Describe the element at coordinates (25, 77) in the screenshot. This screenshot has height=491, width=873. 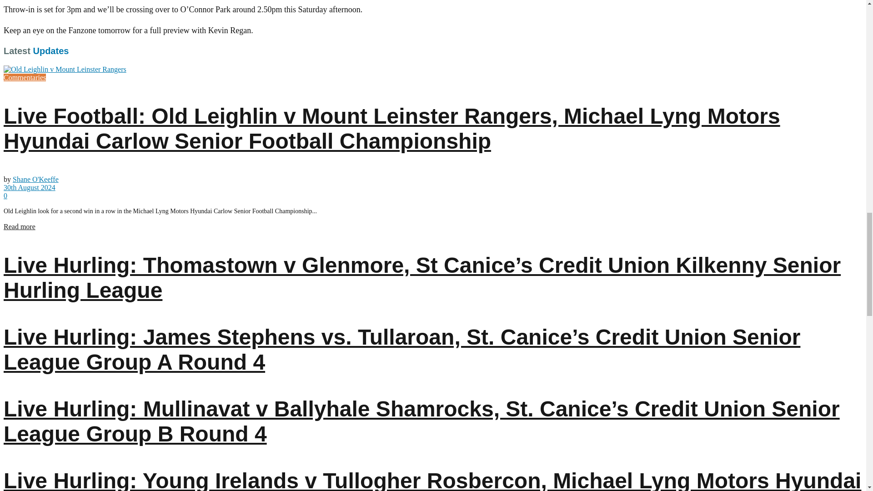
I see `Commentaries` at that location.